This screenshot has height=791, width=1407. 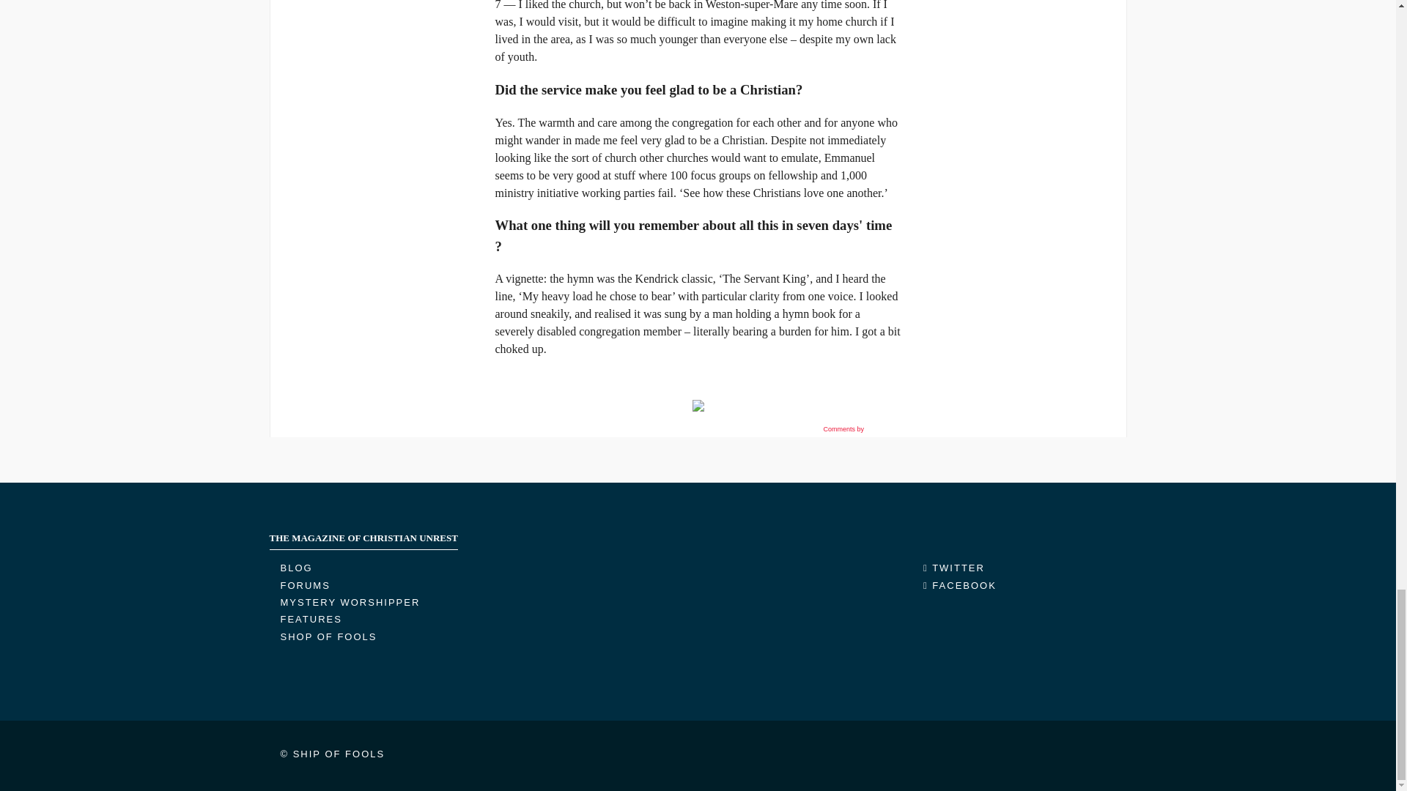 What do you see at coordinates (954, 568) in the screenshot?
I see `TWITTER` at bounding box center [954, 568].